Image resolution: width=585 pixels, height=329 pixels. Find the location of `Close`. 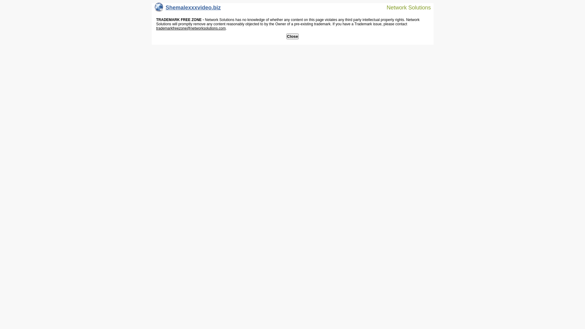

Close is located at coordinates (292, 37).